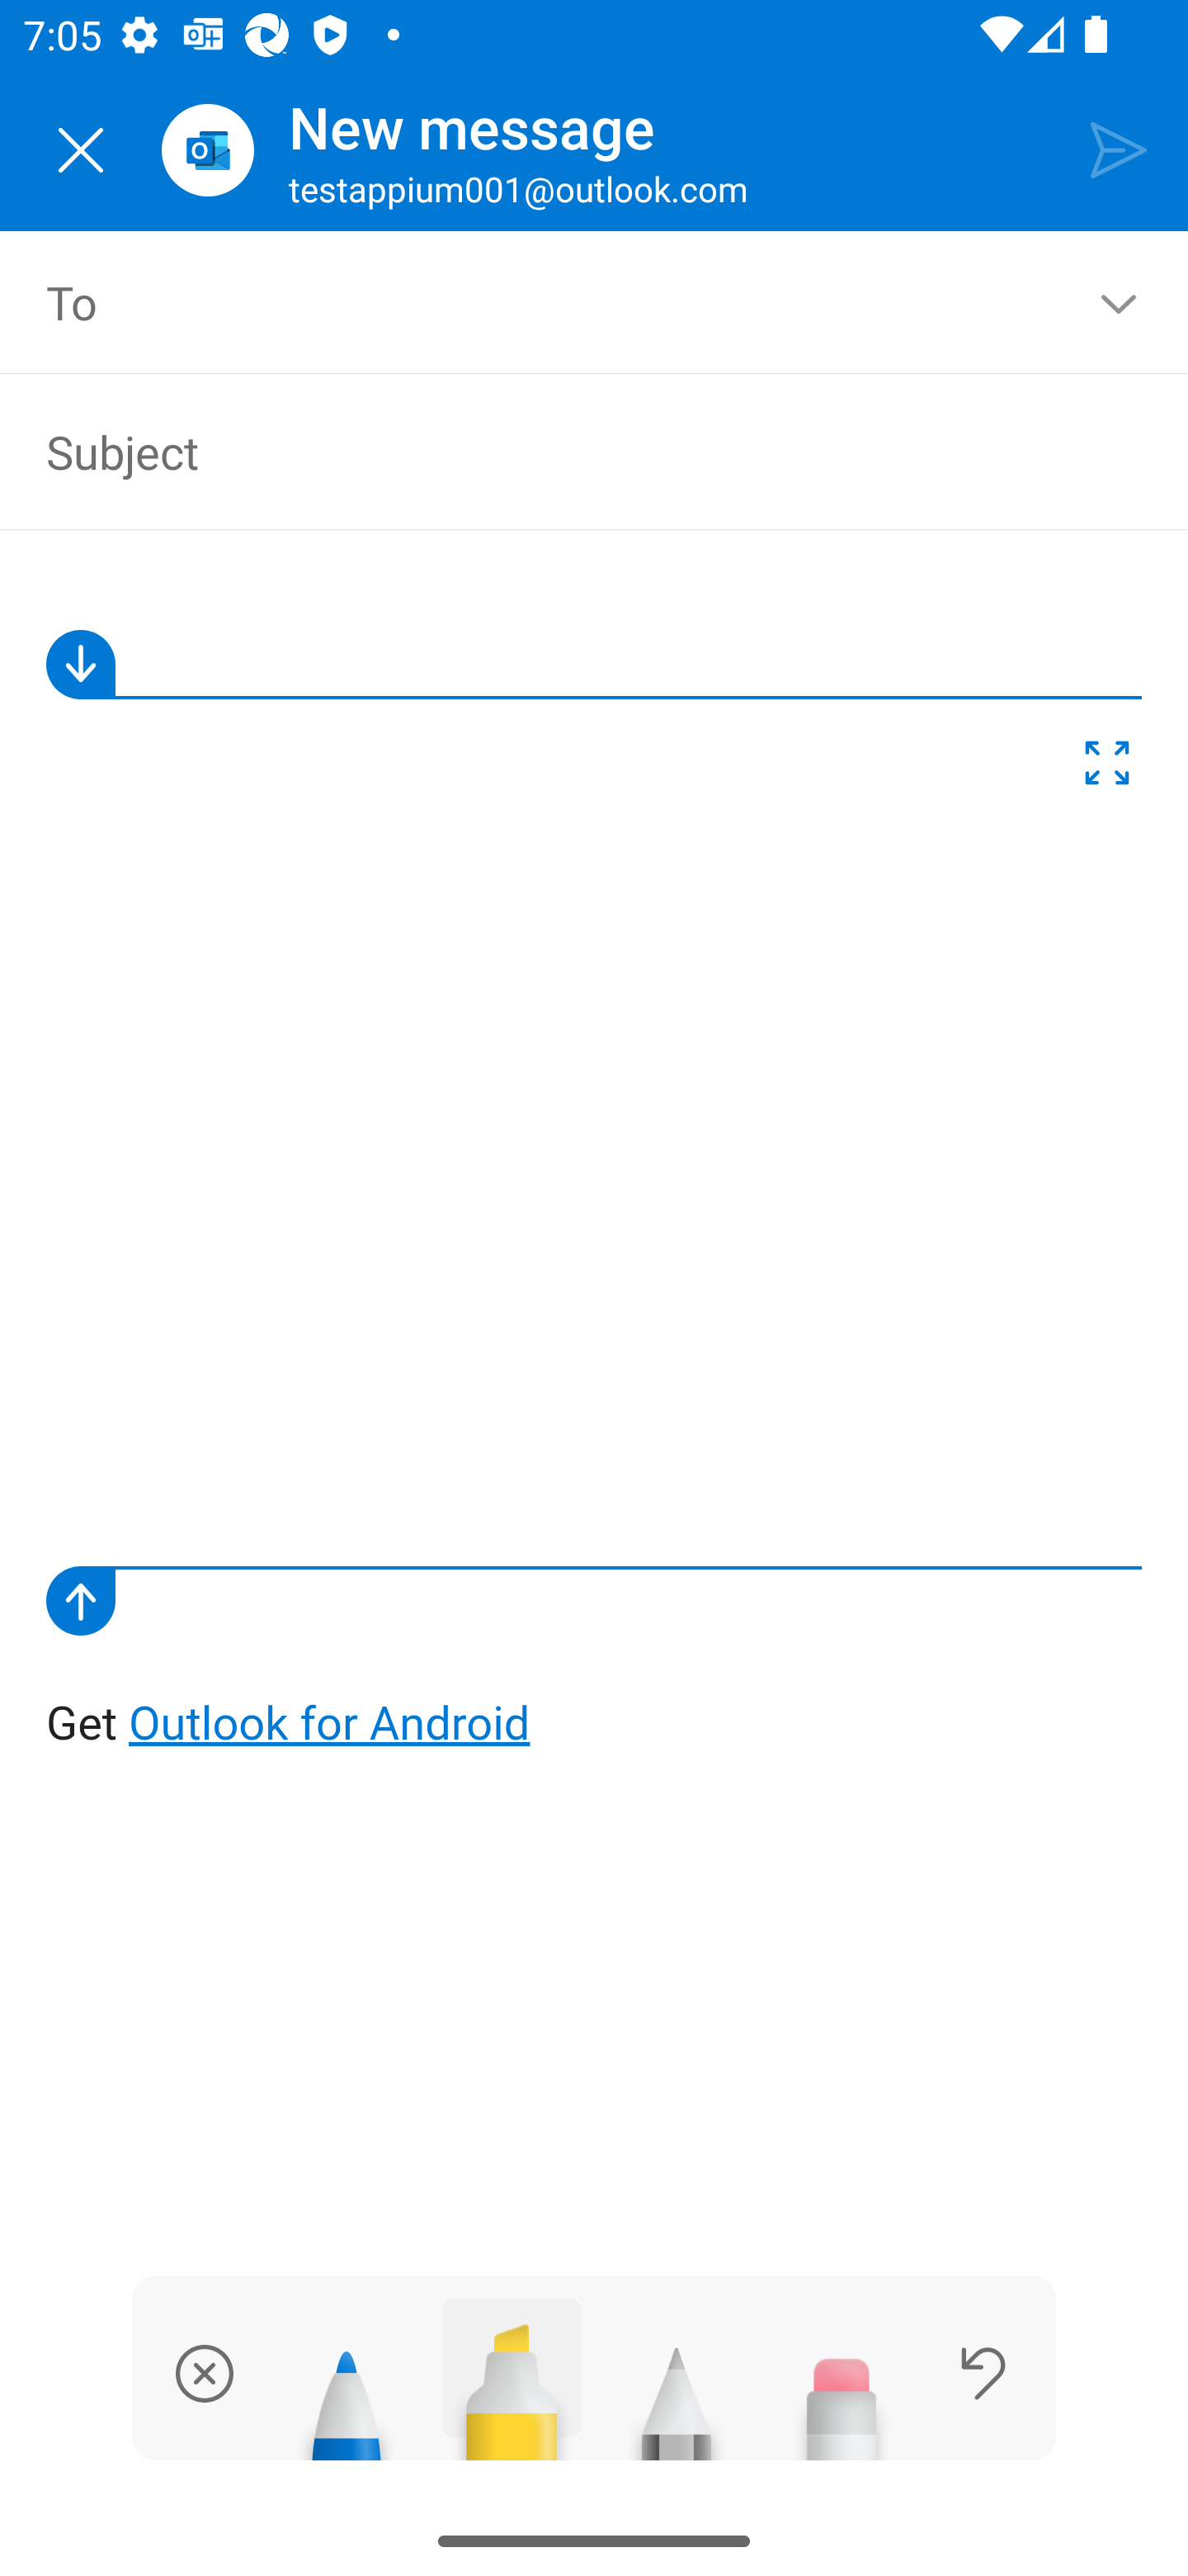 The width and height of the screenshot is (1188, 2576). Describe the element at coordinates (676, 2391) in the screenshot. I see `Pencil tool` at that location.